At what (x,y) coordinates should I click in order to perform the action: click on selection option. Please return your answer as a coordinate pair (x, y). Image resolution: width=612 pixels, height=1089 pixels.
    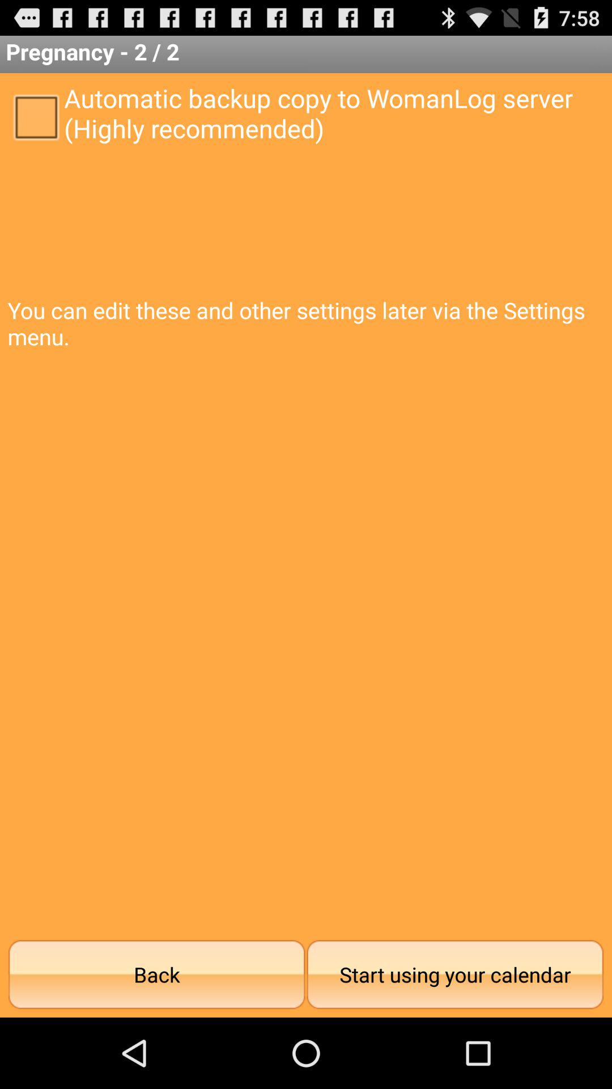
    Looking at the image, I should click on (36, 116).